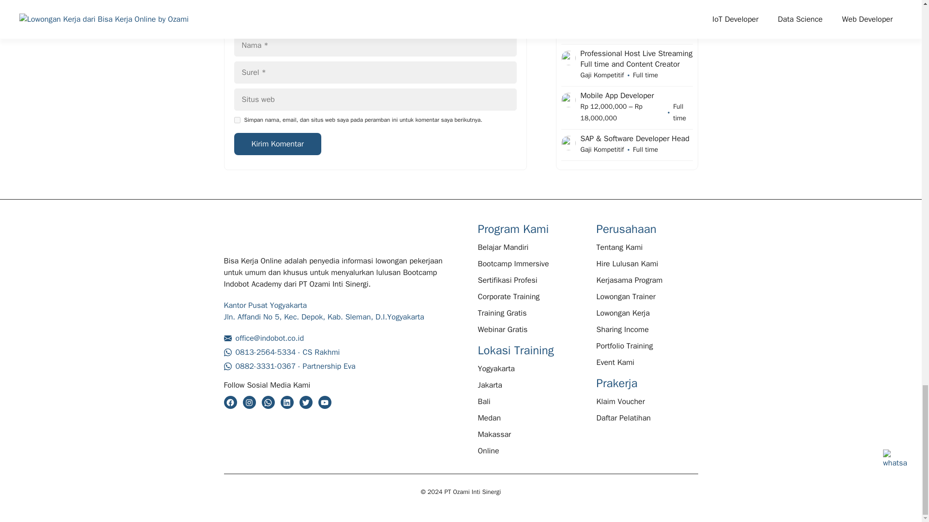 The width and height of the screenshot is (929, 522). Describe the element at coordinates (278, 144) in the screenshot. I see `Kirim Komentar` at that location.